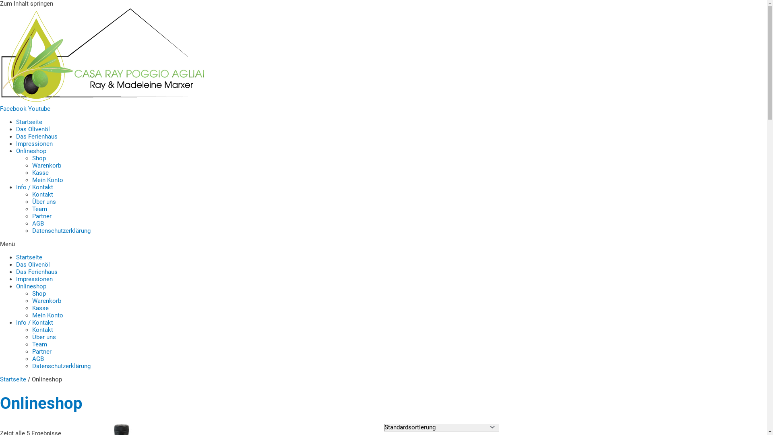 The width and height of the screenshot is (773, 435). What do you see at coordinates (27, 4) in the screenshot?
I see `Zum Inhalt springen` at bounding box center [27, 4].